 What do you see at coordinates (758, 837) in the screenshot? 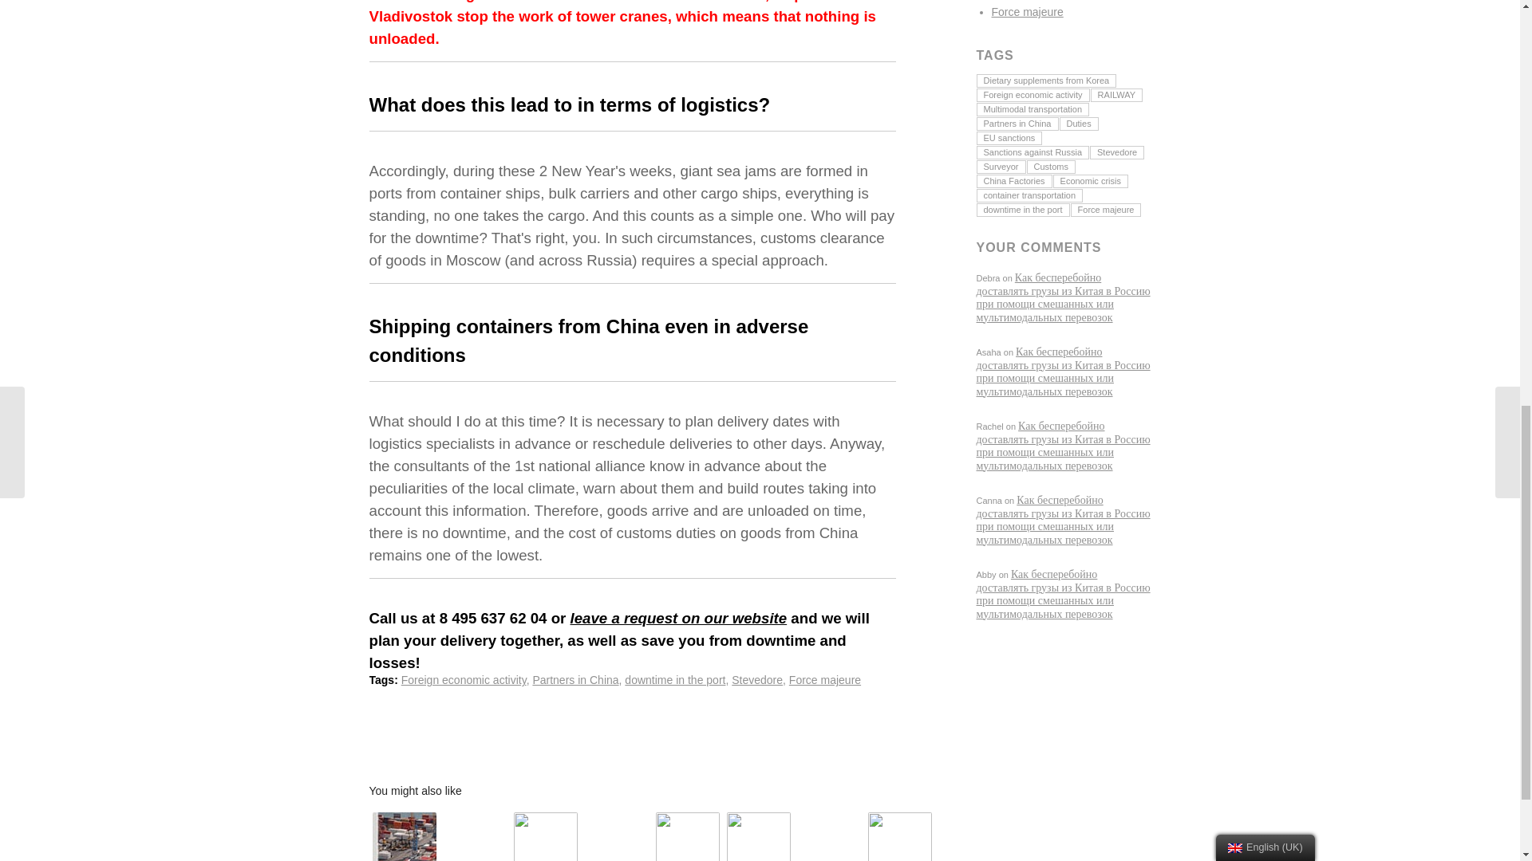
I see `multimodalnje-perevozoki-iz-kitaya-mini-2` at bounding box center [758, 837].